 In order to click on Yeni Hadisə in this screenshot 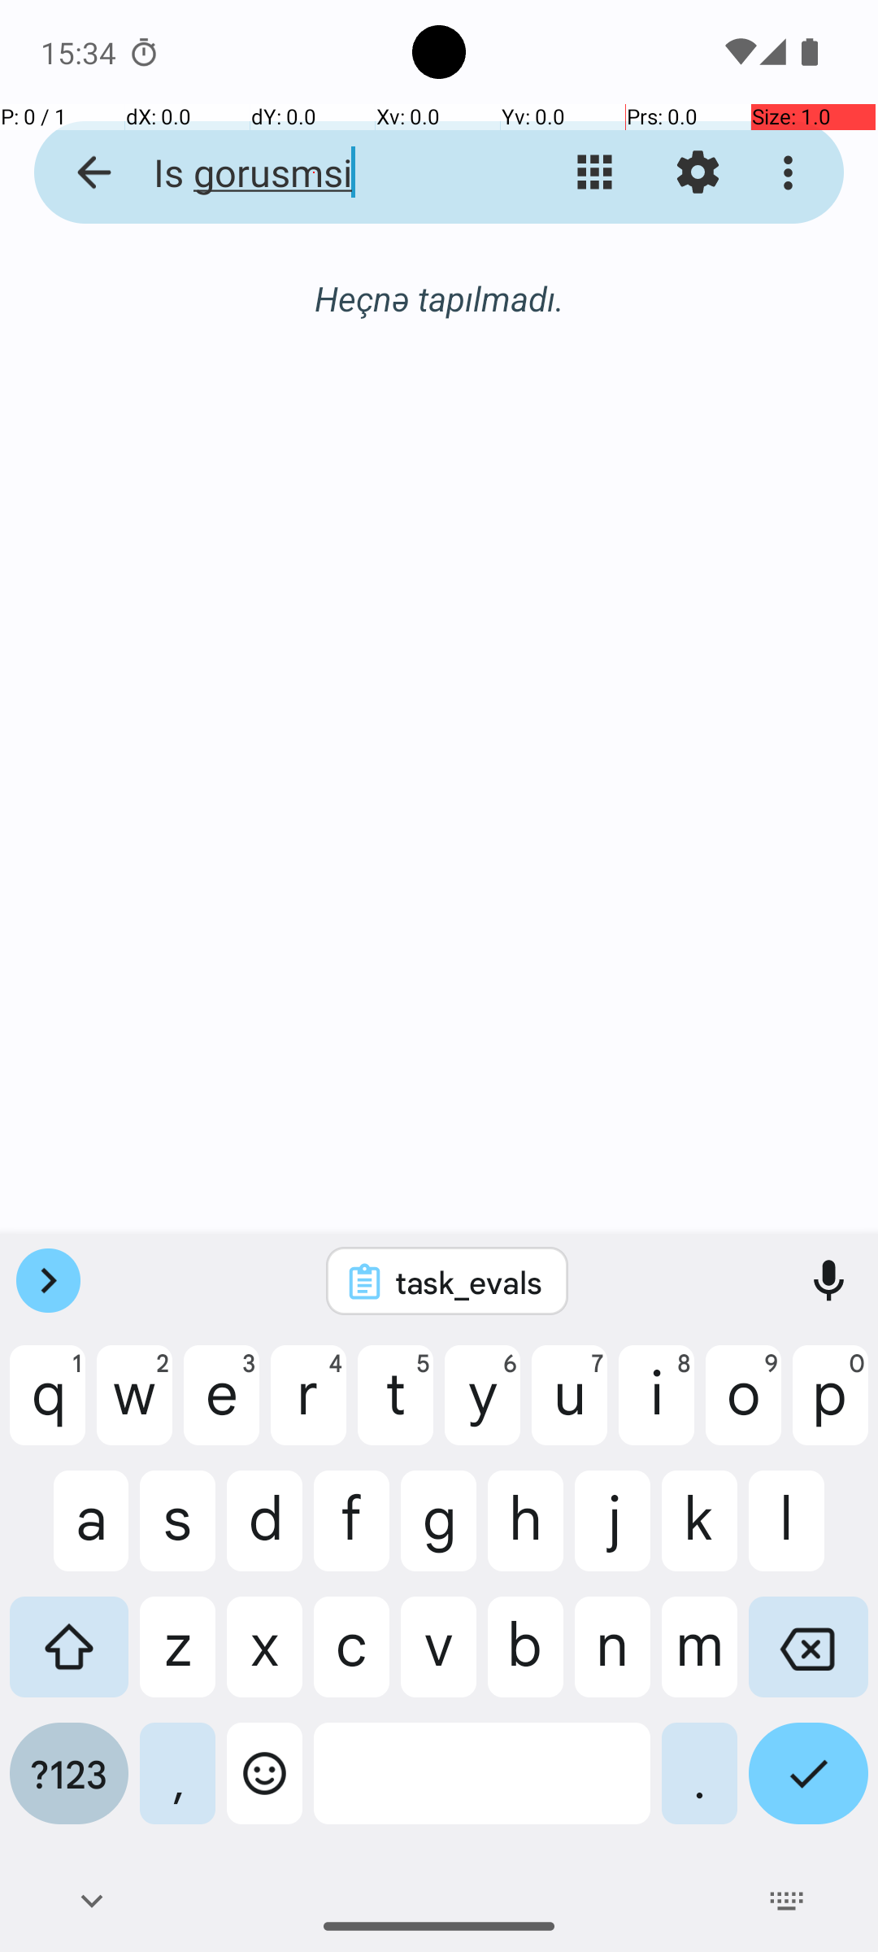, I will do `click(784, 1140)`.